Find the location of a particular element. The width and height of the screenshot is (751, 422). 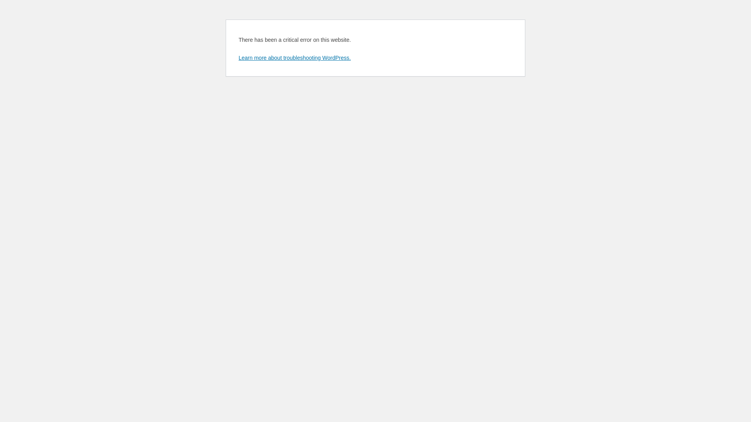

Learn more about troubleshooting WordPress. is located at coordinates (295, 58).